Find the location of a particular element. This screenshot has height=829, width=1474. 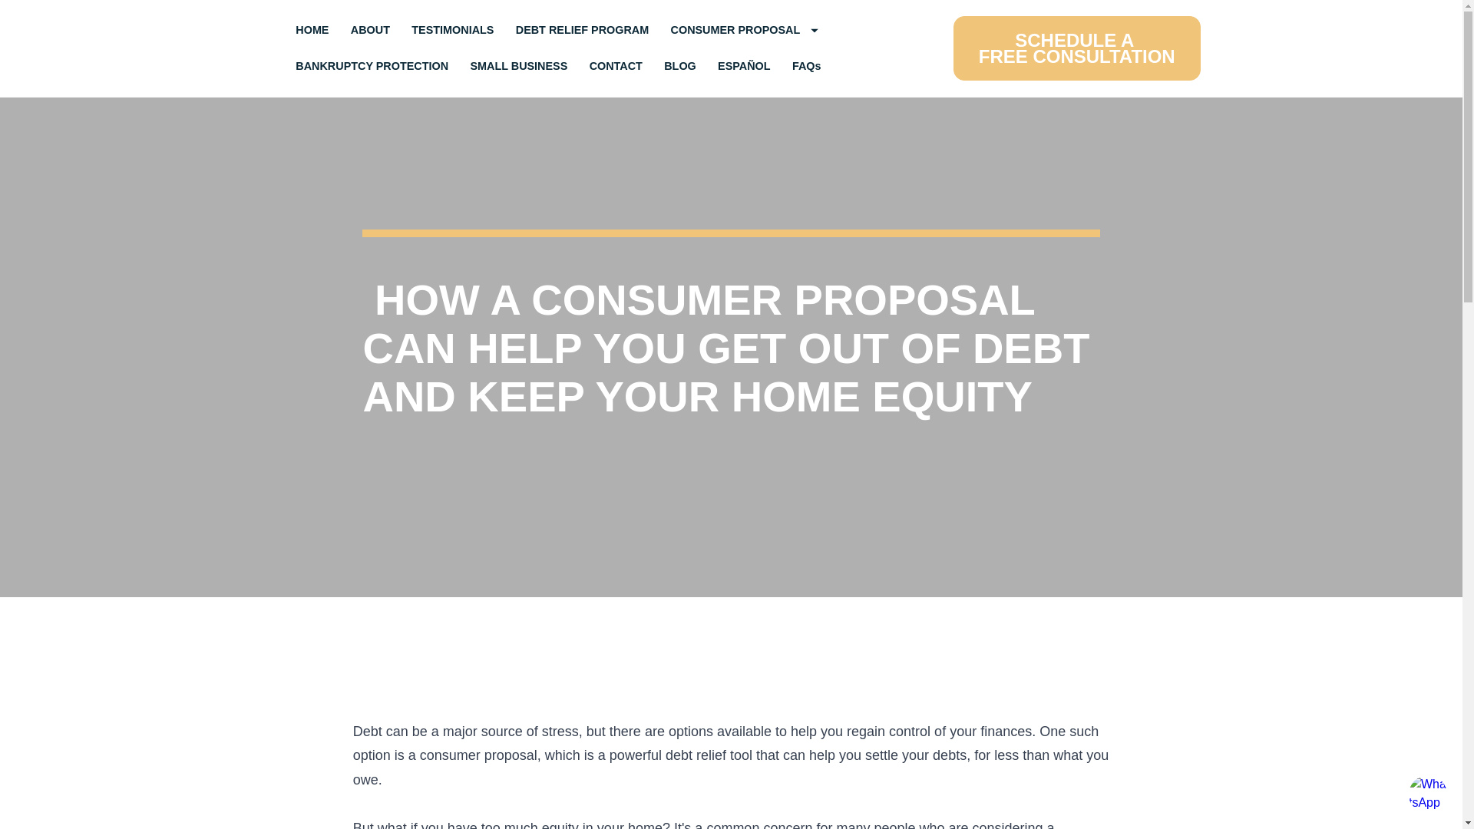

HOME is located at coordinates (680, 66).